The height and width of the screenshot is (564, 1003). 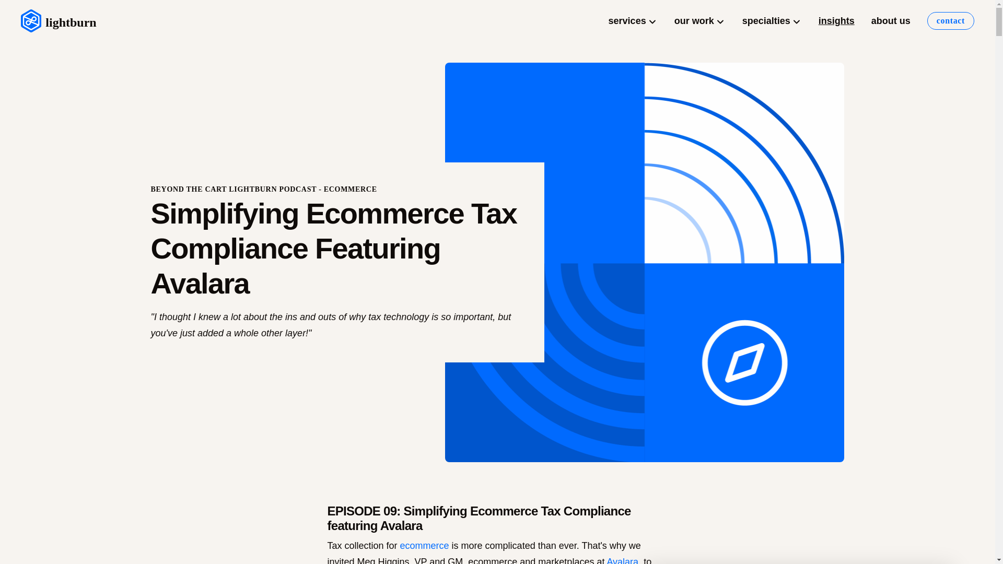 I want to click on specialties, so click(x=772, y=21).